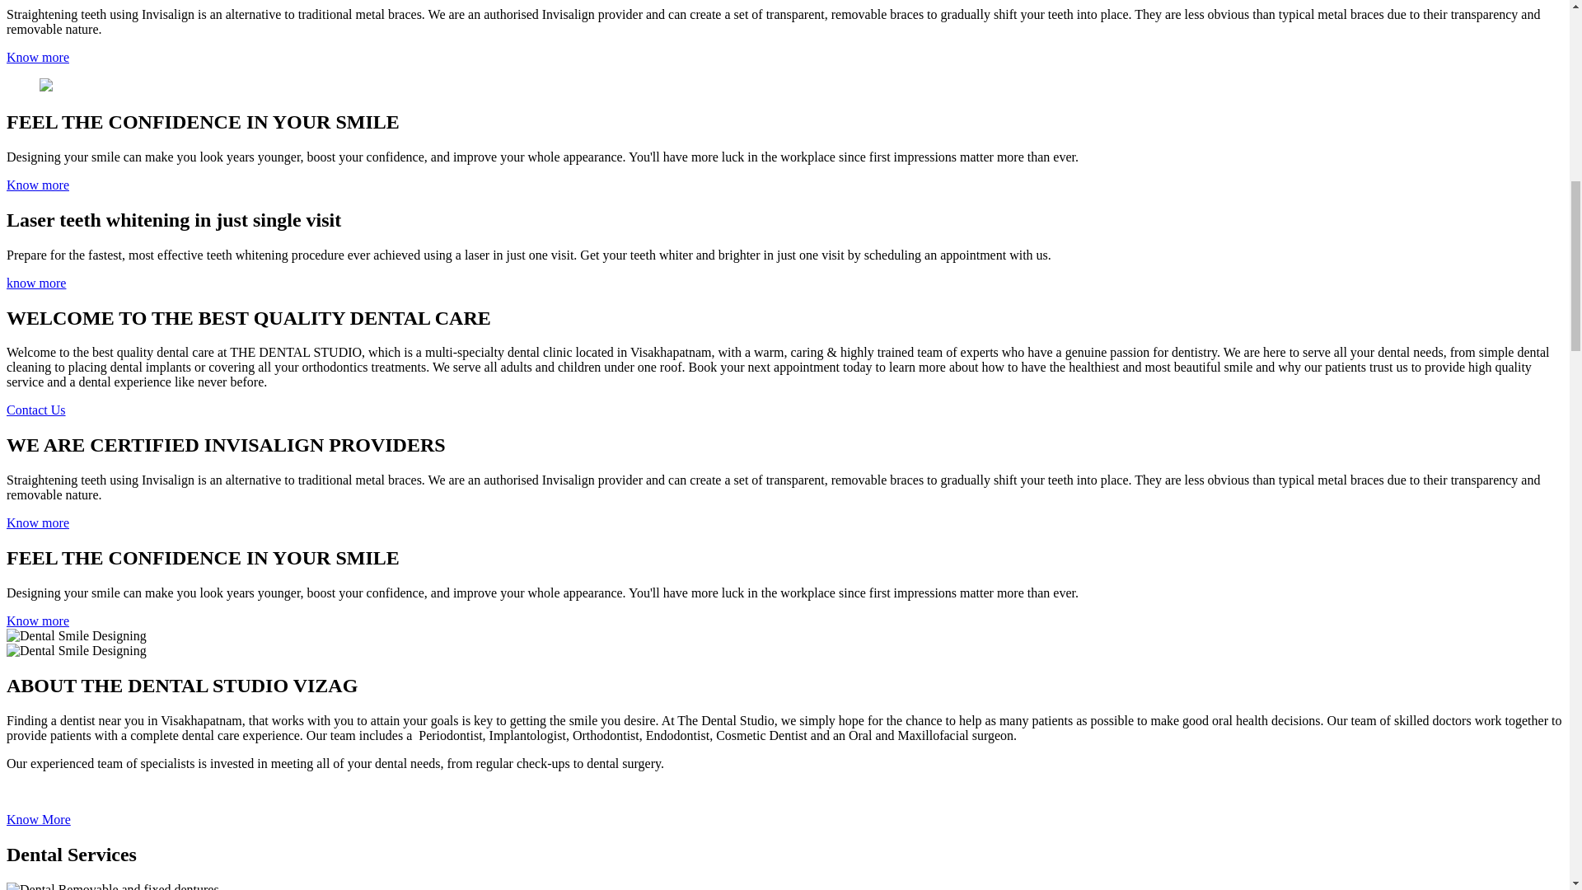 This screenshot has width=1582, height=890. I want to click on know more, so click(36, 283).